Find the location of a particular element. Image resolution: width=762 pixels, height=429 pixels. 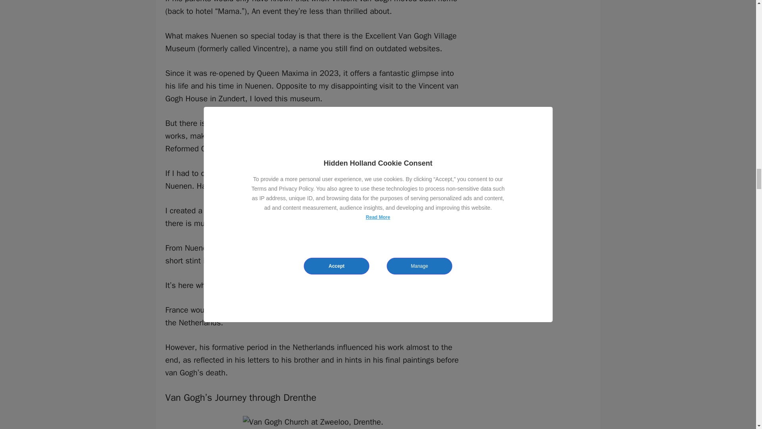

zweeloo-church is located at coordinates (313, 422).